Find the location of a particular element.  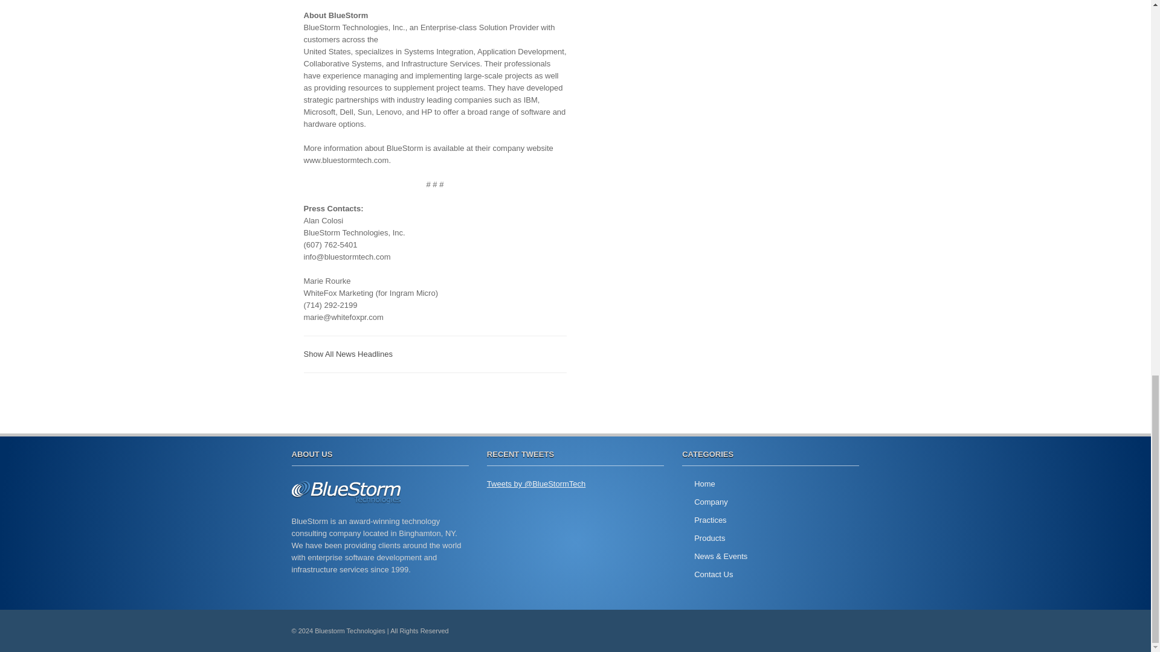

Show All News Headlines is located at coordinates (347, 354).